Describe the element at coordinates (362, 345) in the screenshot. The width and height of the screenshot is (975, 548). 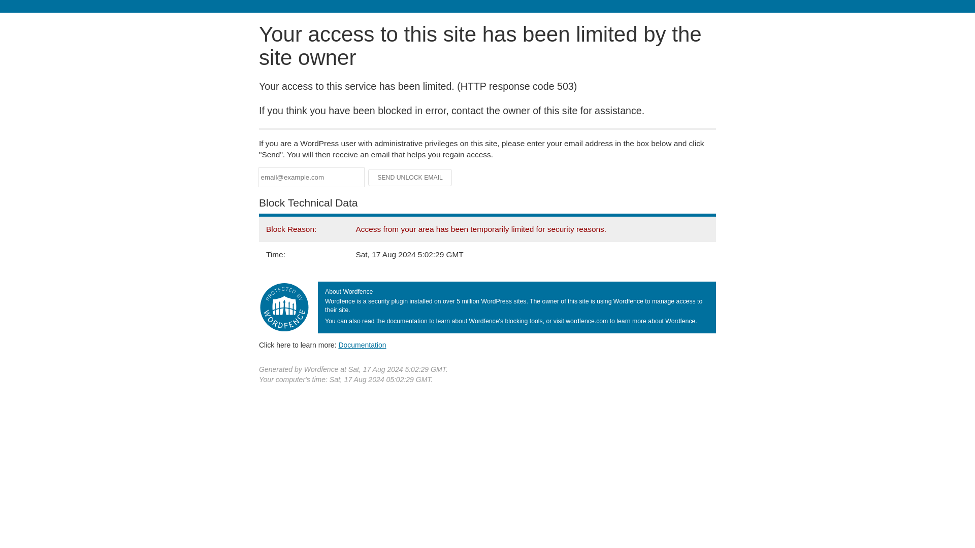
I see `Documentation` at that location.